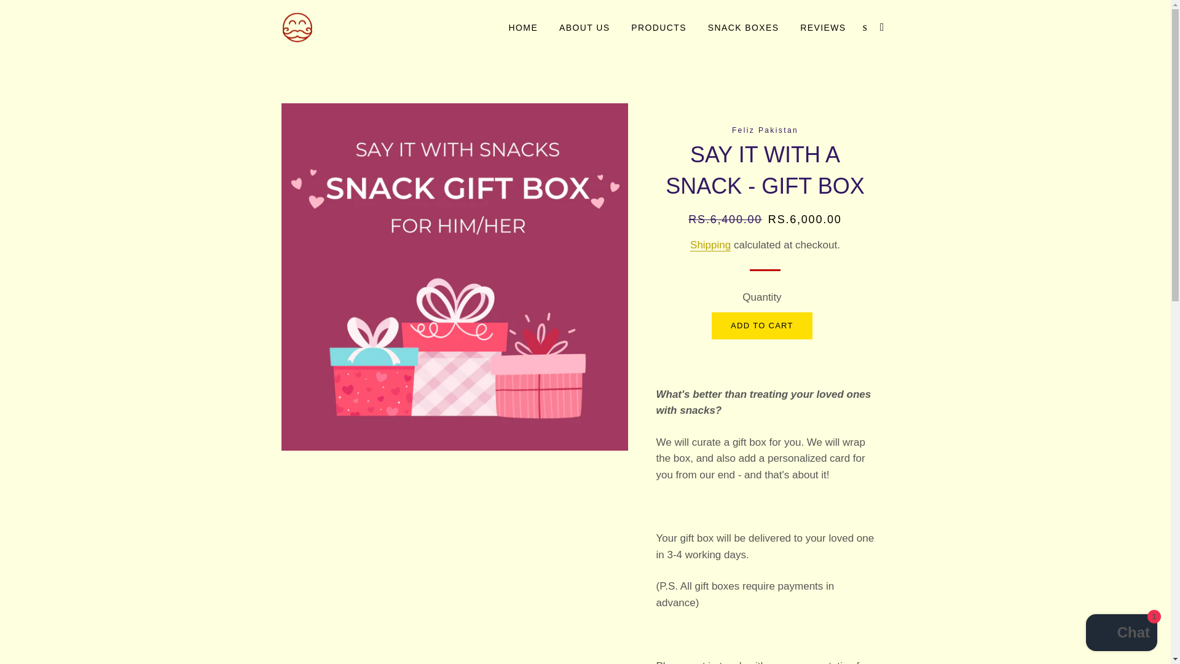  I want to click on ABOUT US, so click(584, 28).